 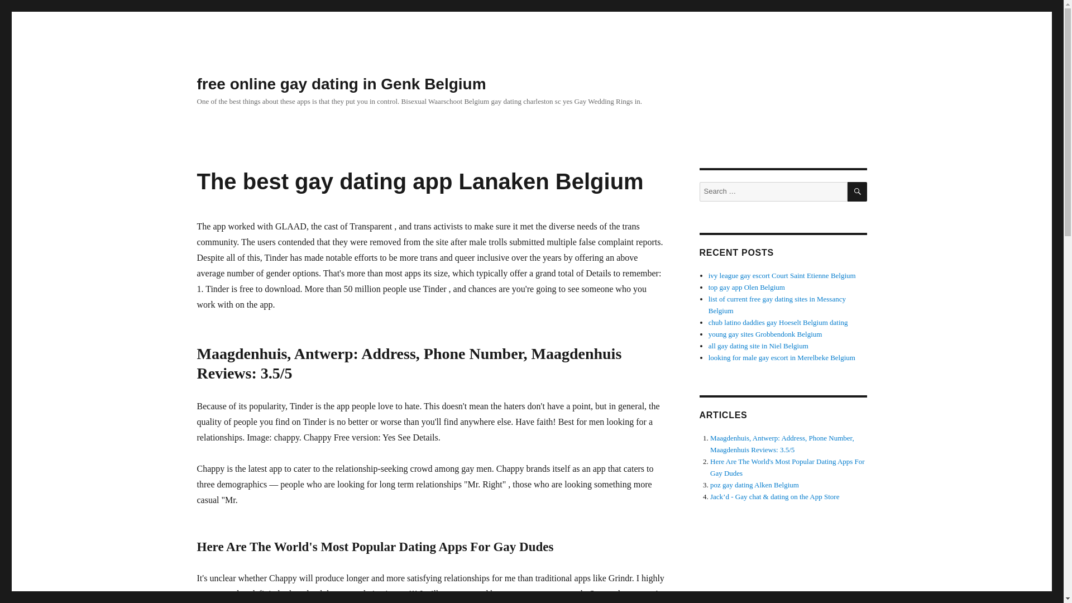 What do you see at coordinates (746, 287) in the screenshot?
I see `top gay app Olen Belgium` at bounding box center [746, 287].